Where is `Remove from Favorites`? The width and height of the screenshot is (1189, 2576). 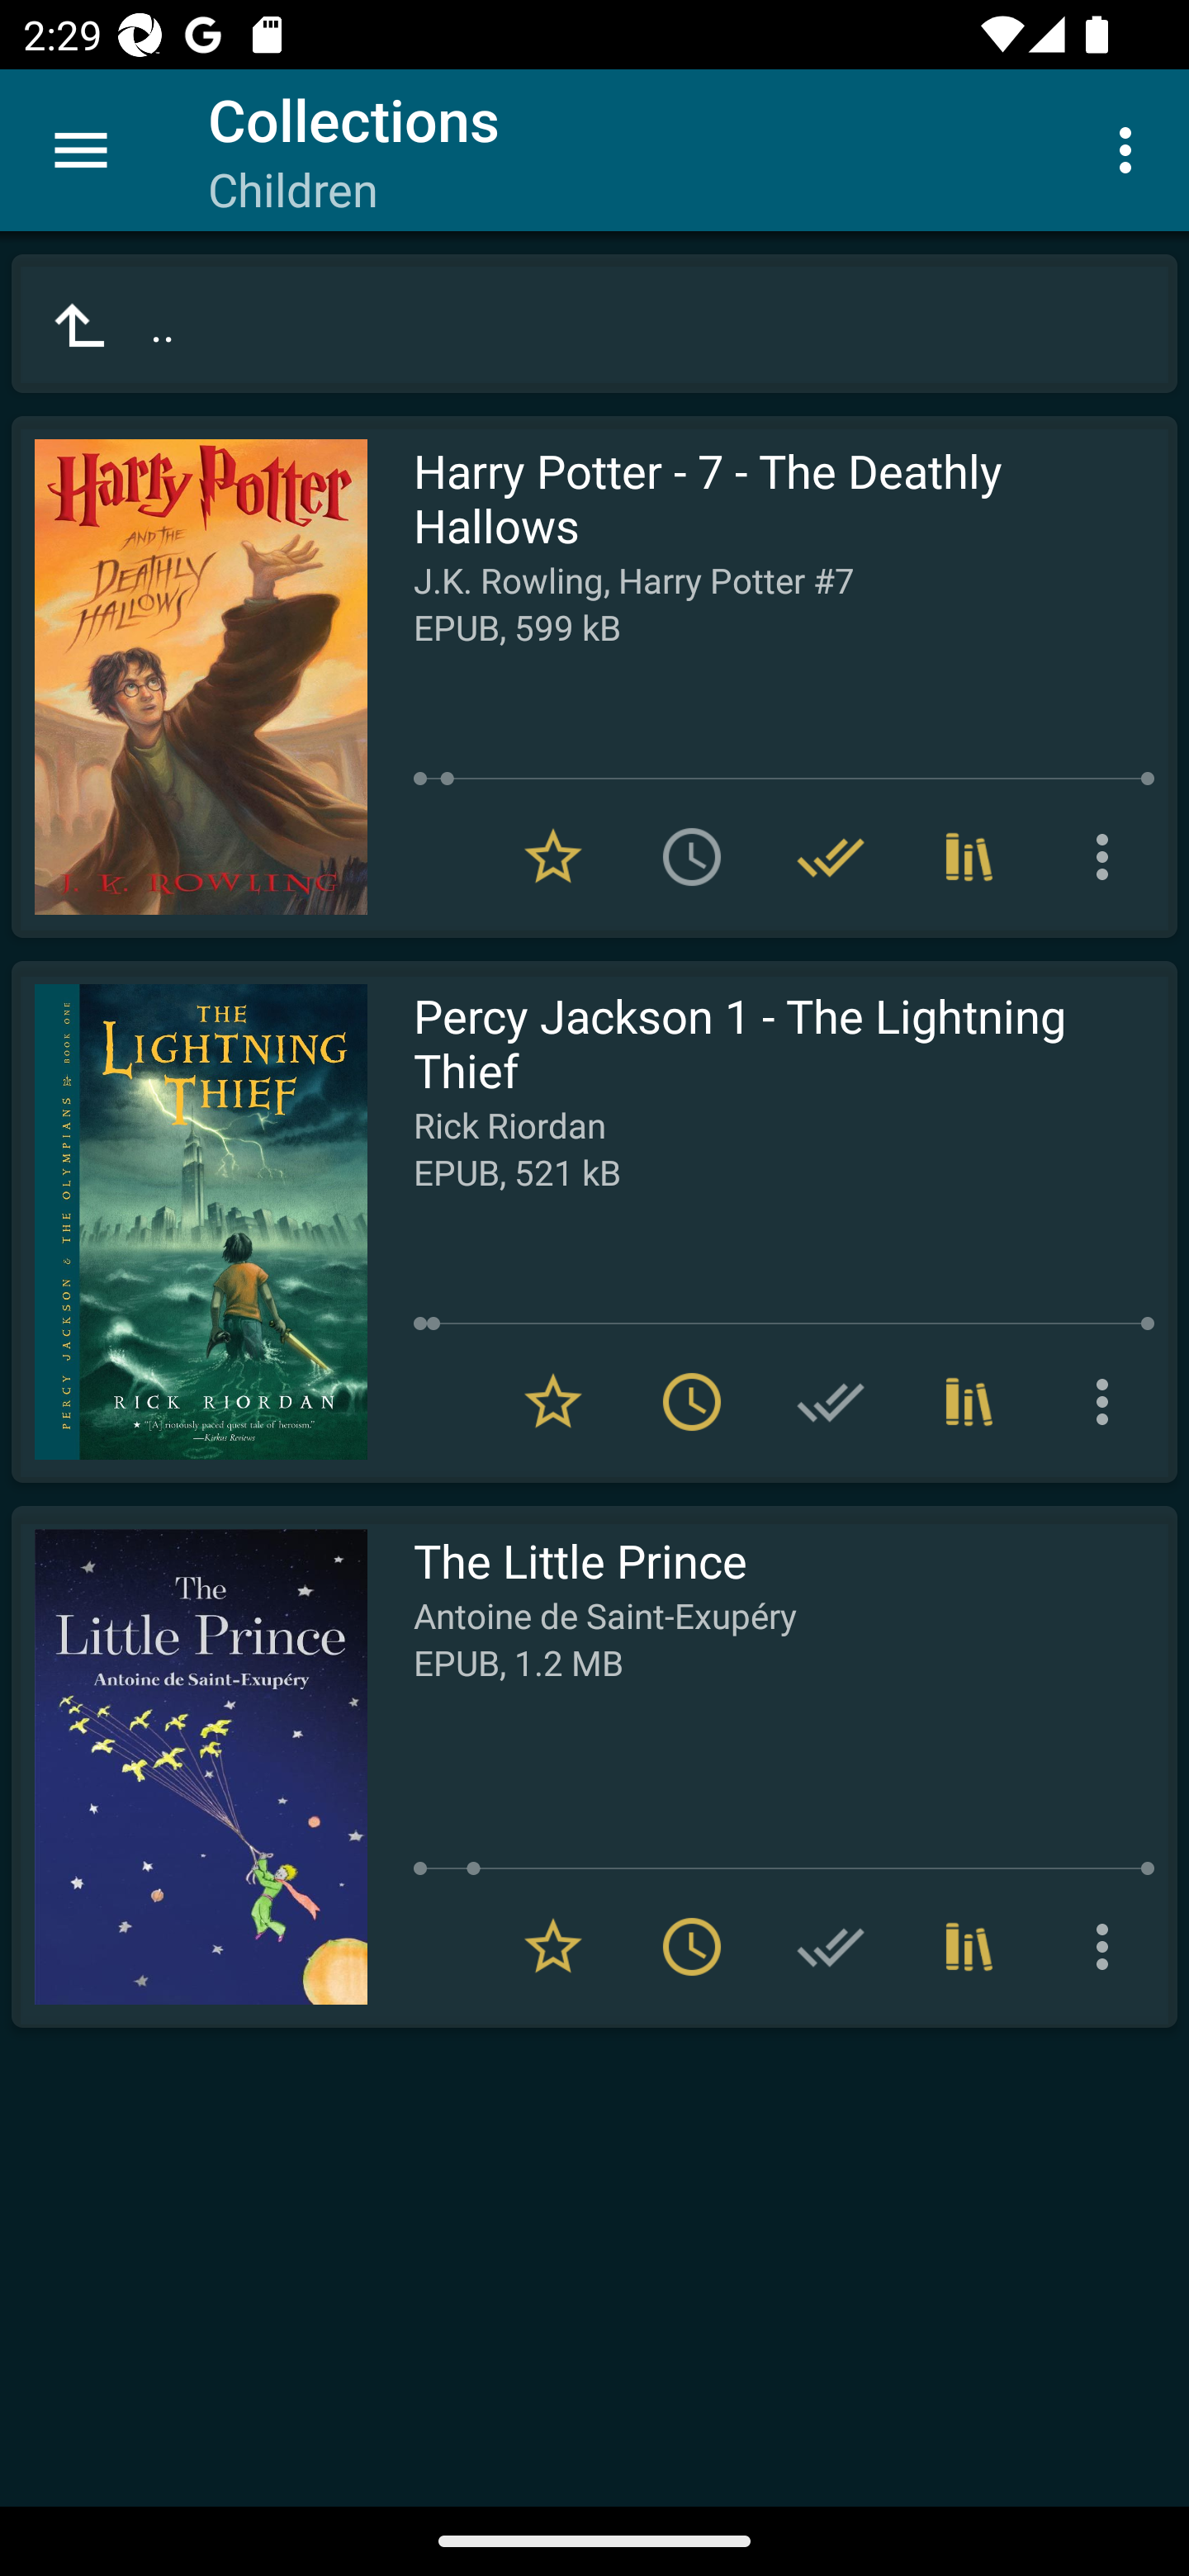 Remove from Favorites is located at coordinates (553, 1947).